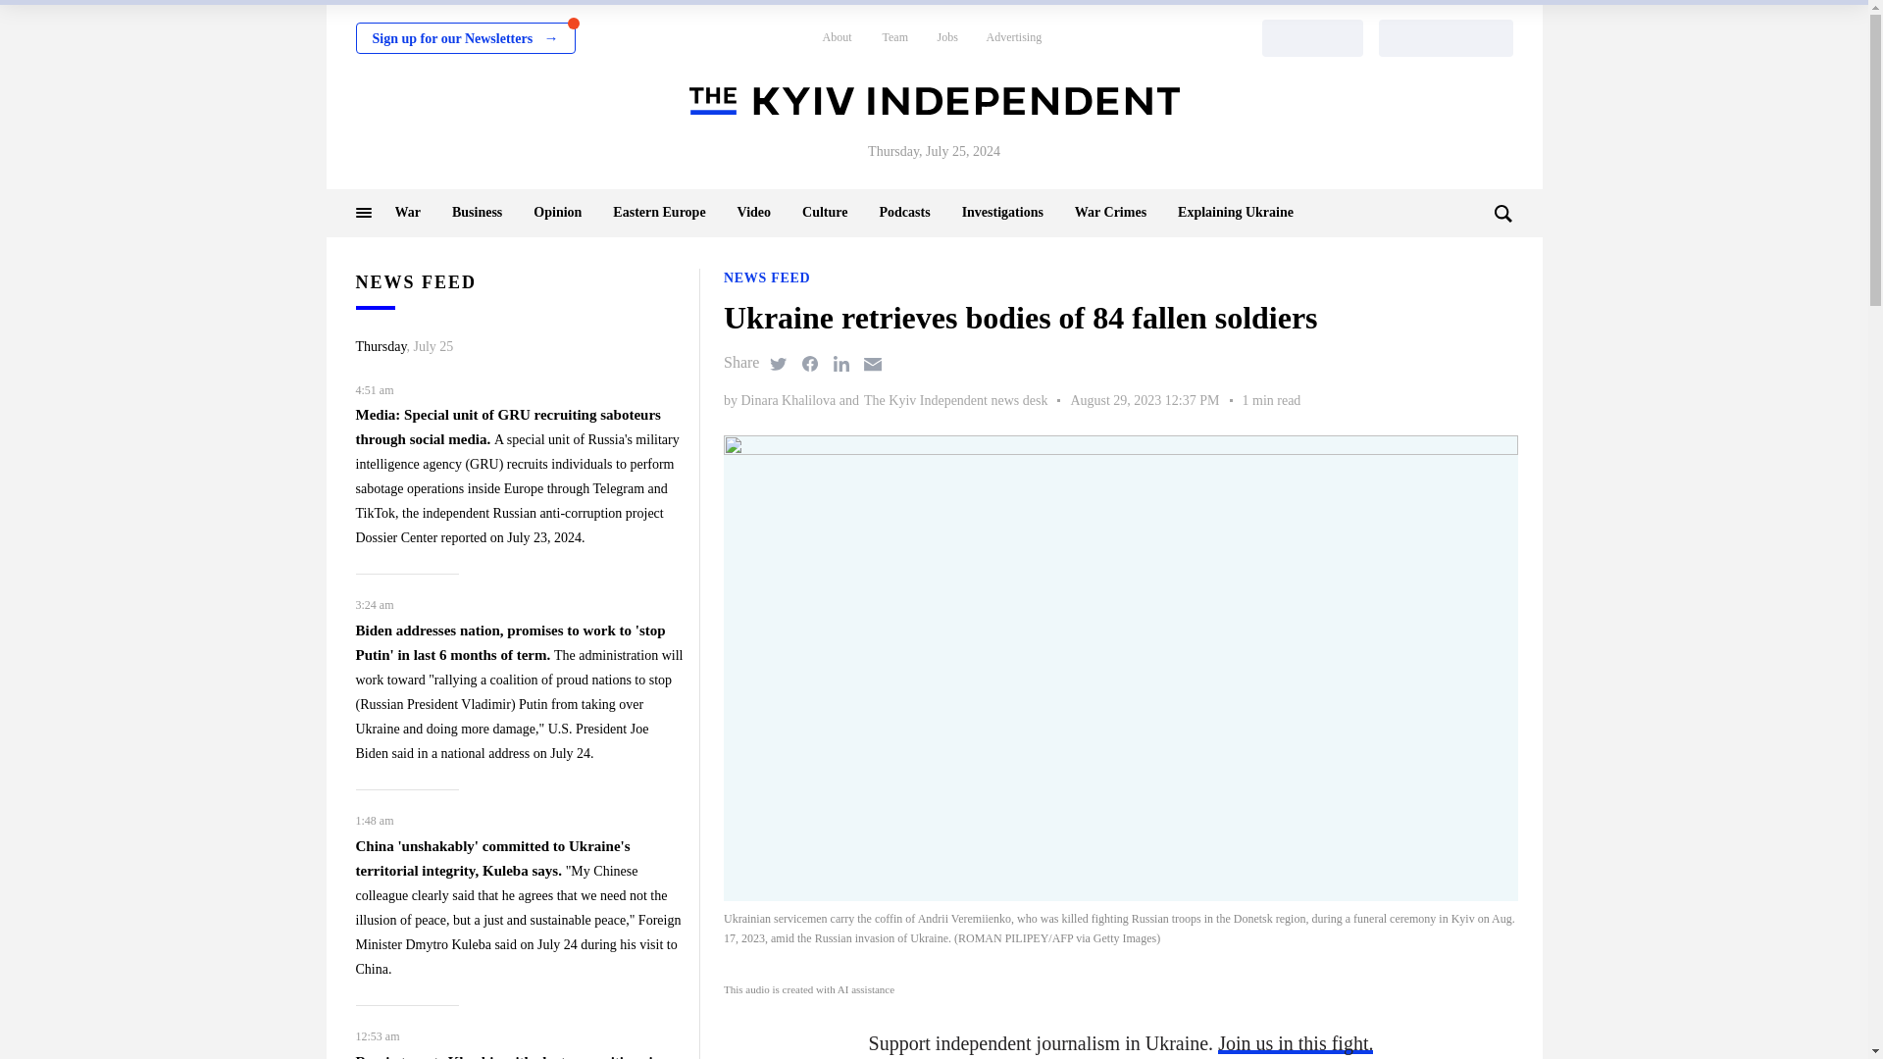 The width and height of the screenshot is (1883, 1059). I want to click on Advertising, so click(1014, 37).